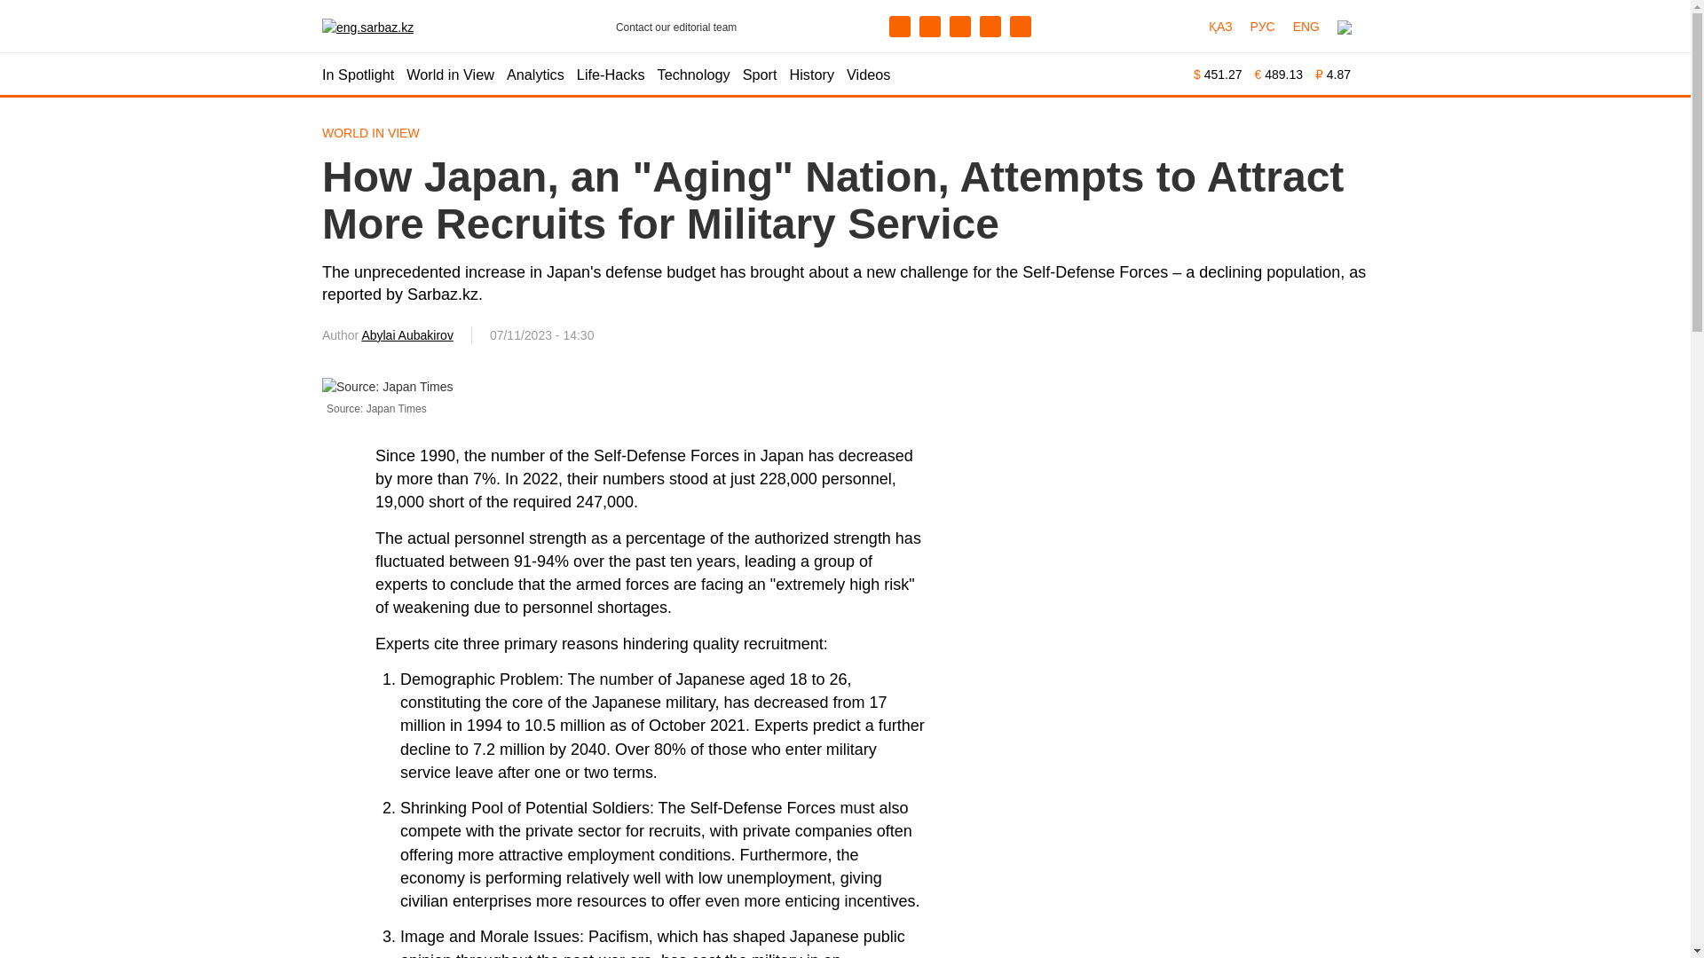  Describe the element at coordinates (760, 75) in the screenshot. I see `Sport` at that location.